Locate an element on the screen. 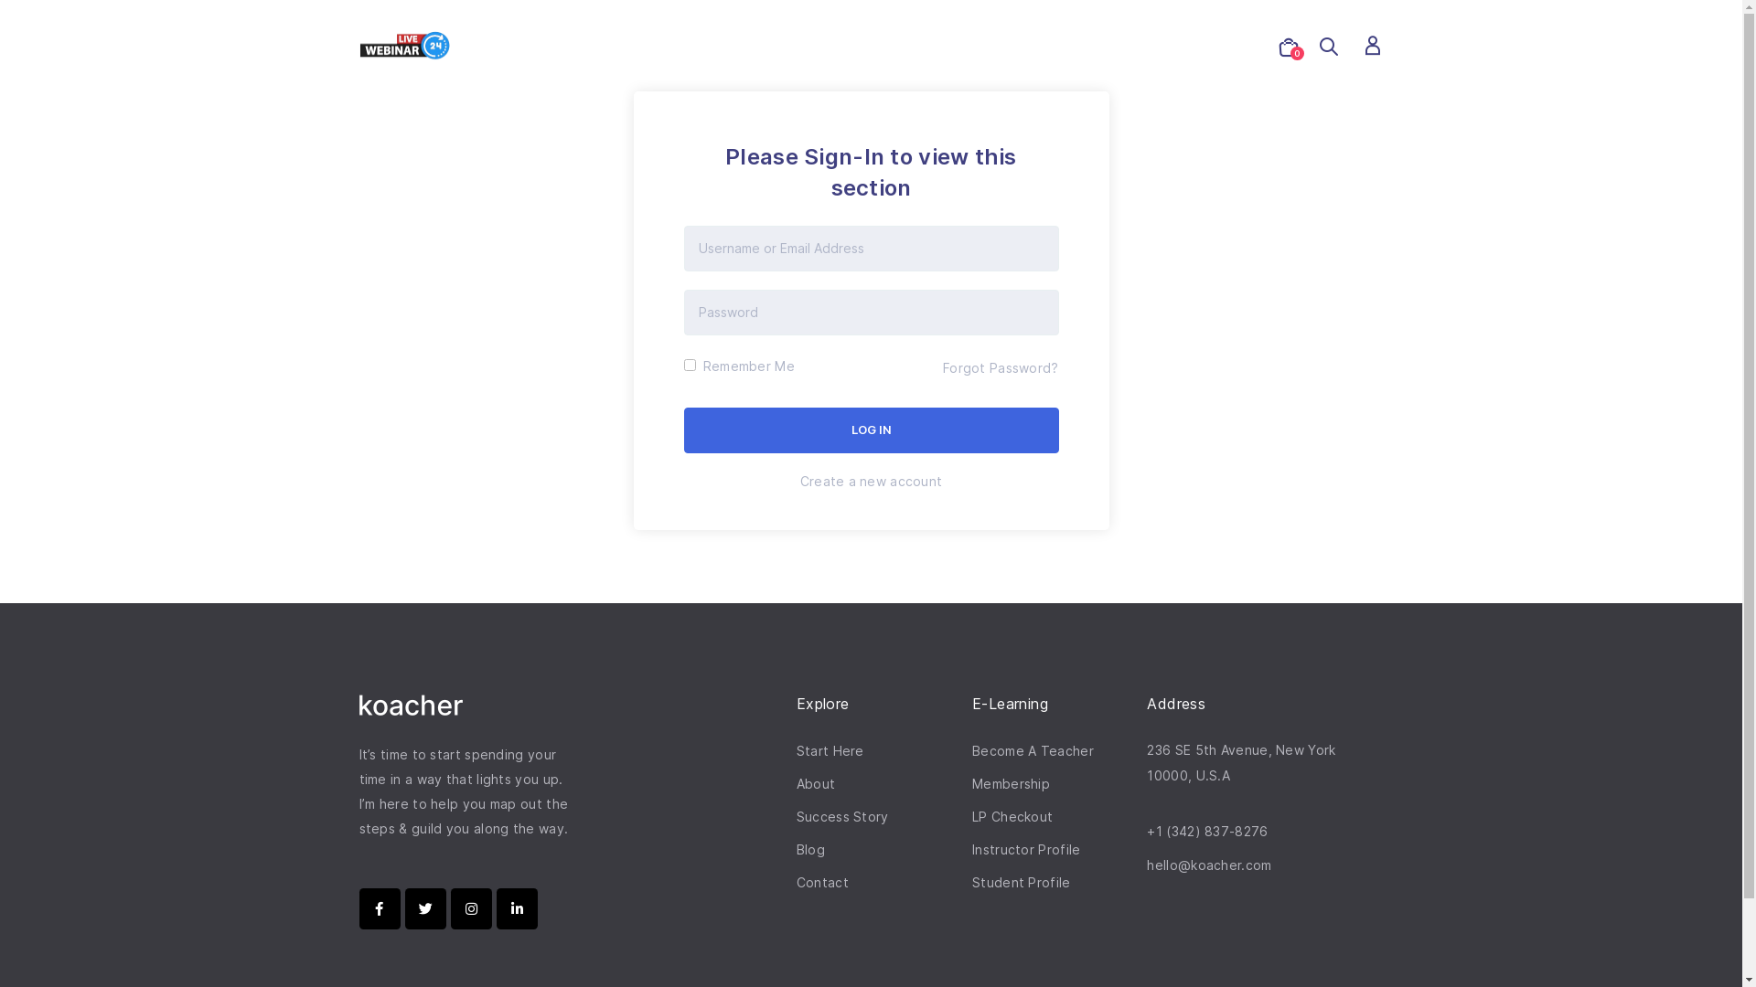 This screenshot has width=1756, height=987. Become A Teacher is located at coordinates (1050, 751).